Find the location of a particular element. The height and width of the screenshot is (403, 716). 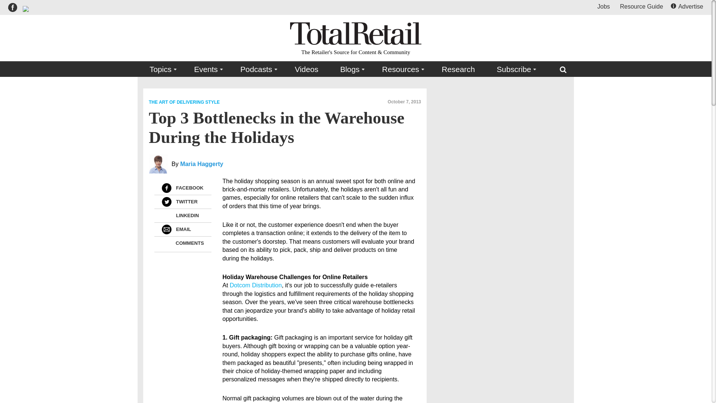

Videos is located at coordinates (306, 69).